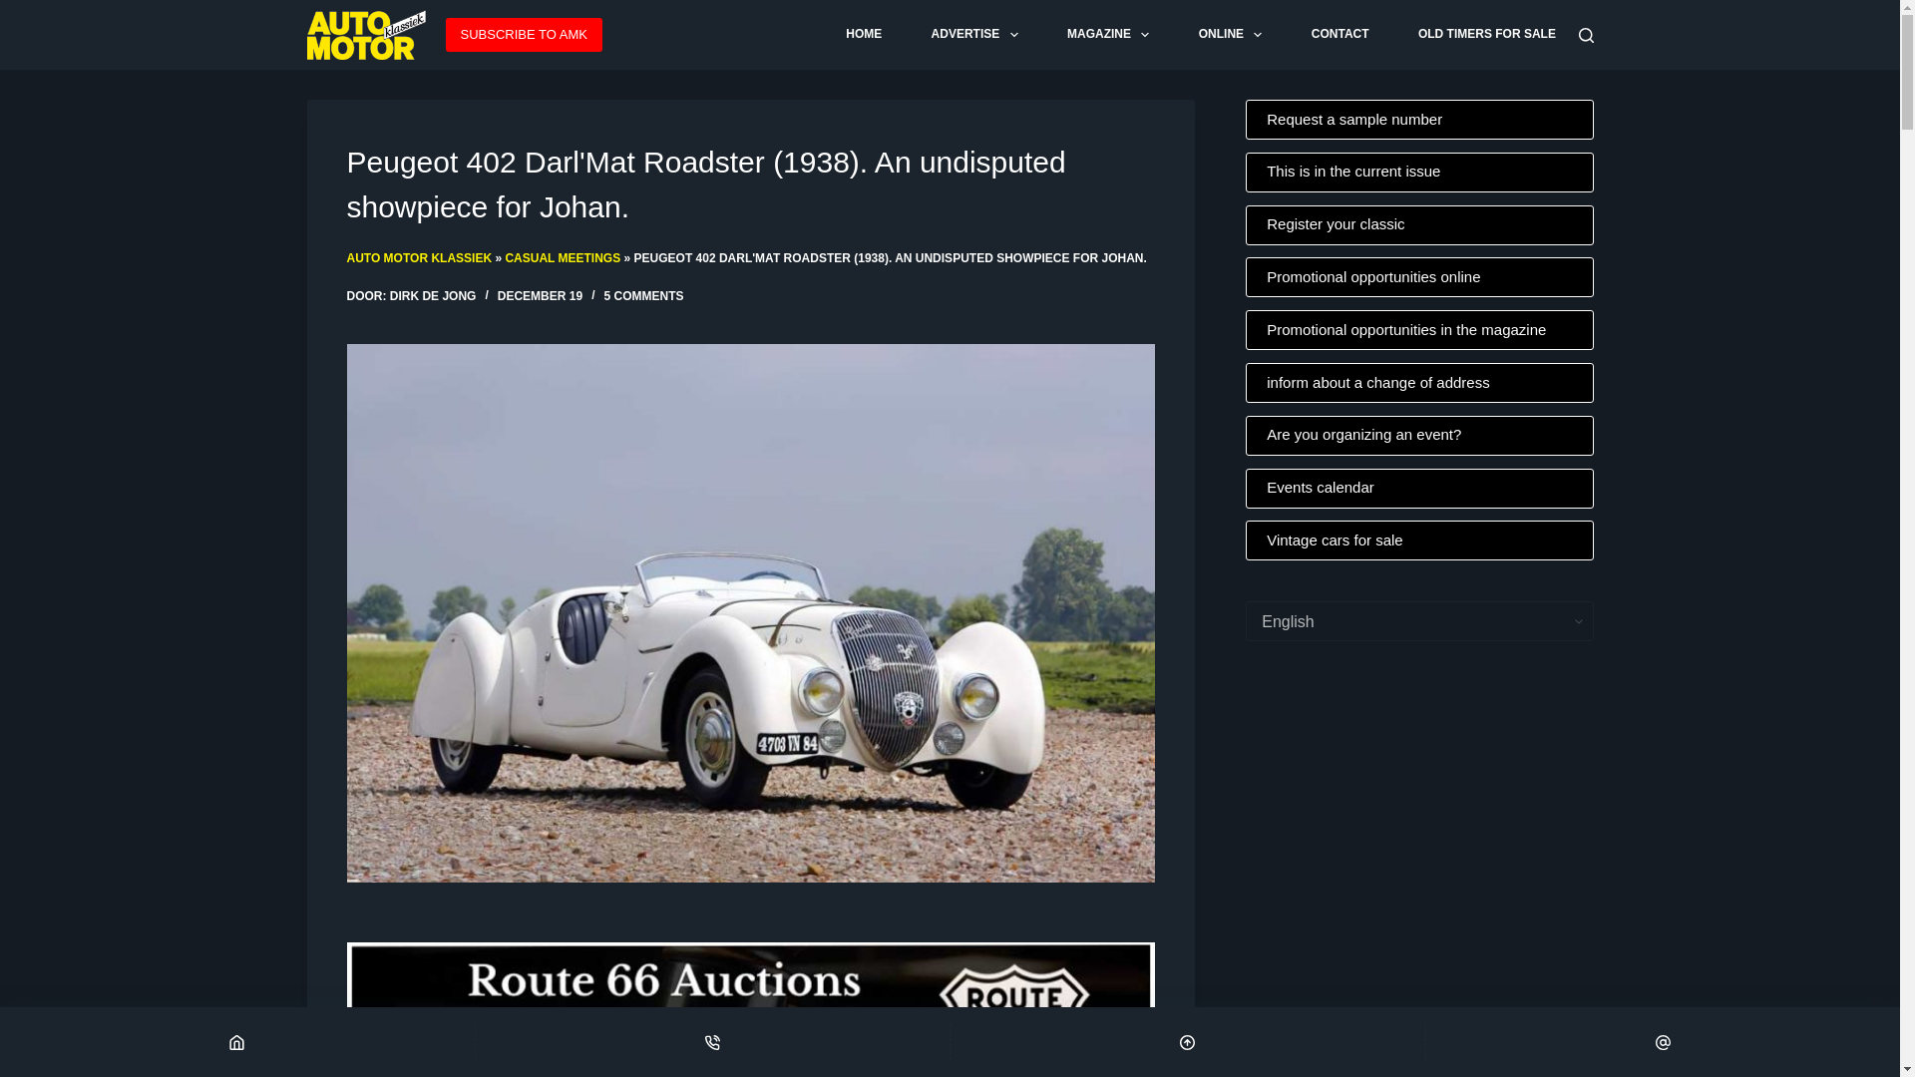 Image resolution: width=1915 pixels, height=1077 pixels. I want to click on MAGAZINE, so click(1108, 35).